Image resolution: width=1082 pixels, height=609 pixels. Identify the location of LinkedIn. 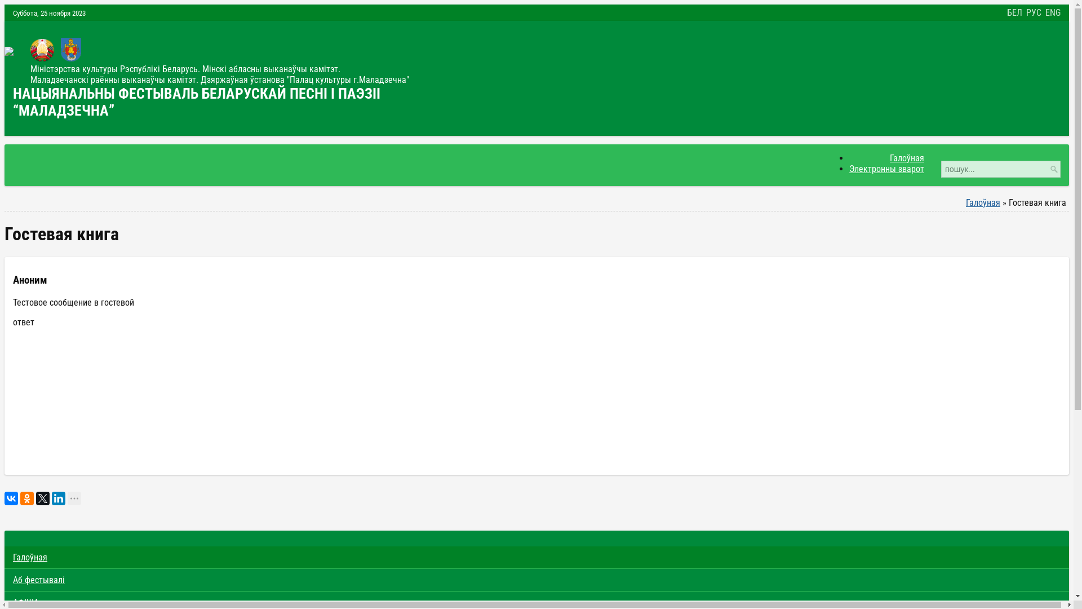
(59, 498).